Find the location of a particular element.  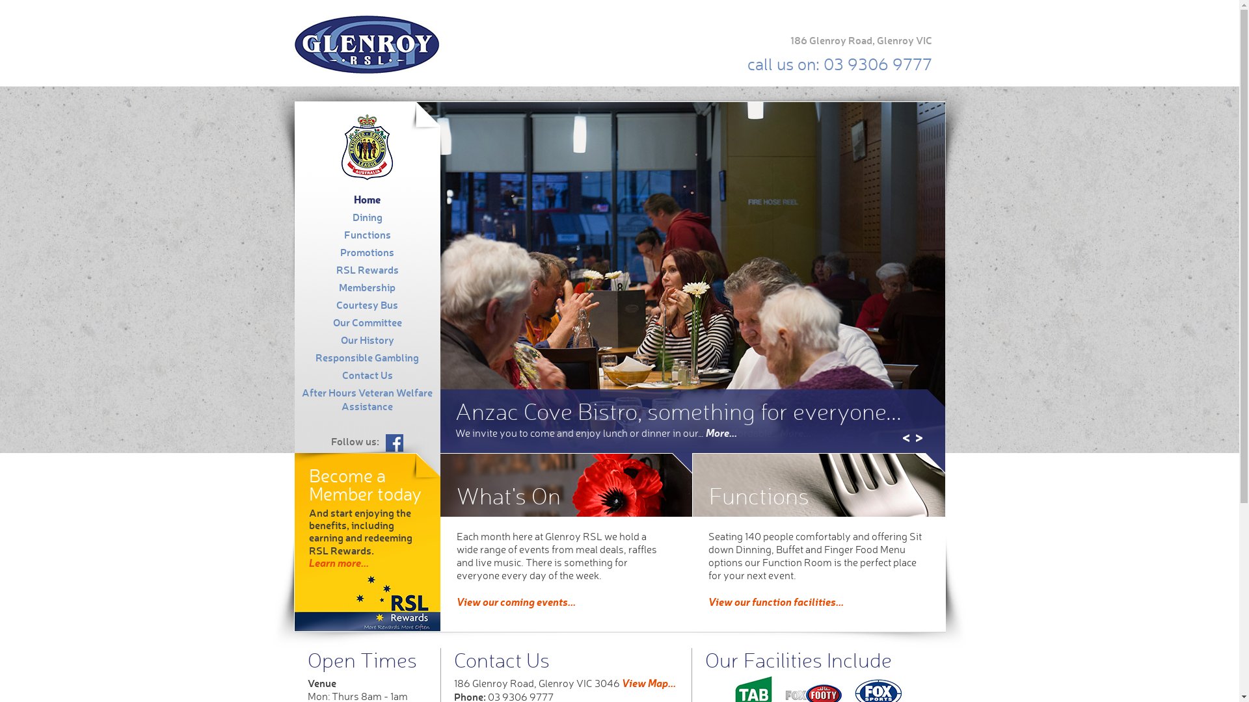

Responsible Gambling is located at coordinates (367, 357).